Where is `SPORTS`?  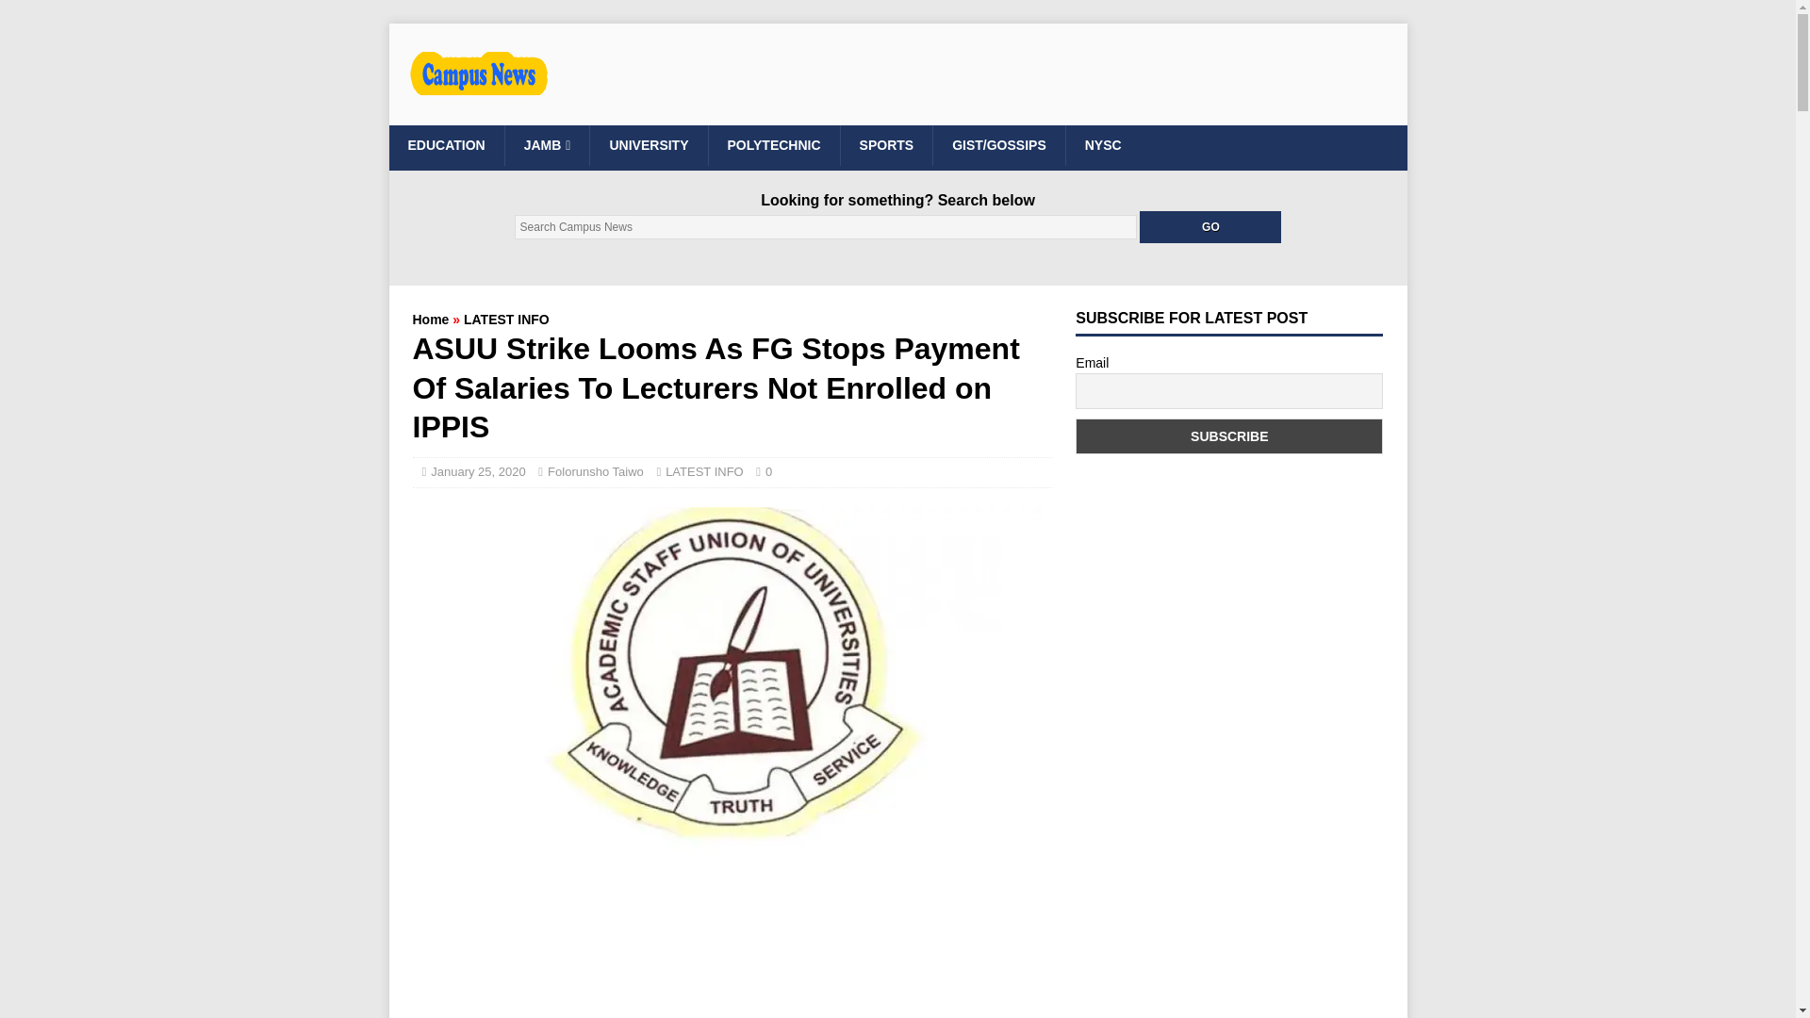 SPORTS is located at coordinates (886, 144).